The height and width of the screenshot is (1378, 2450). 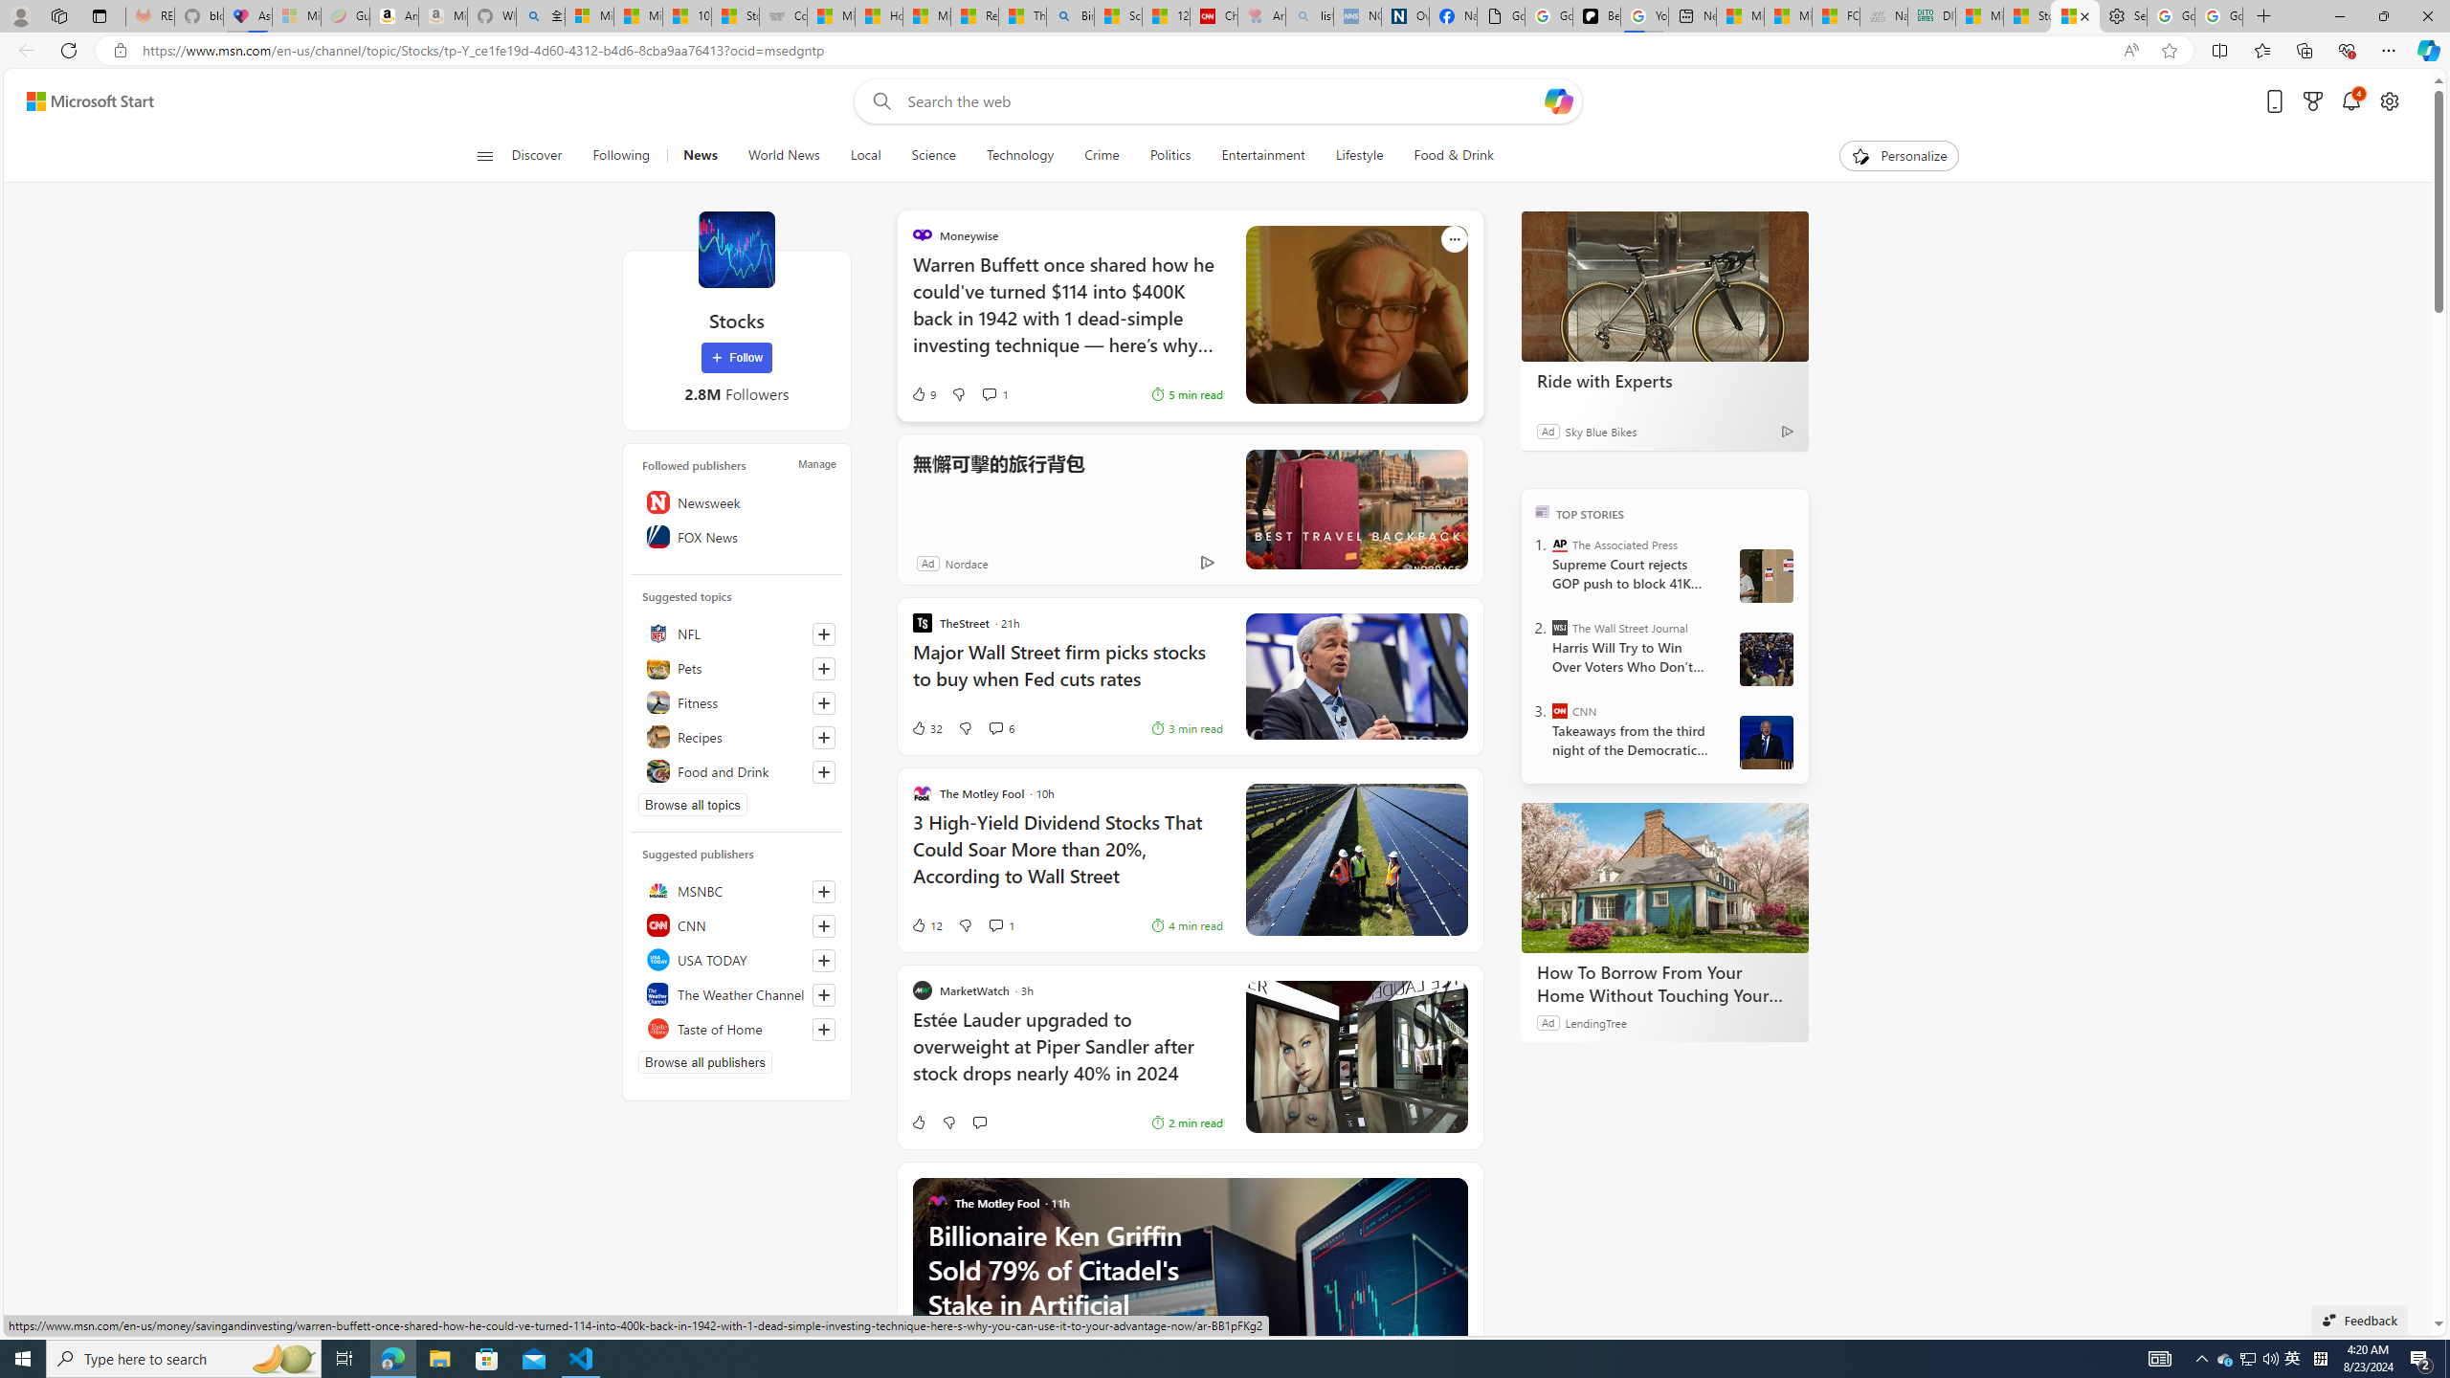 I want to click on The Associated Press, so click(x=1560, y=545).